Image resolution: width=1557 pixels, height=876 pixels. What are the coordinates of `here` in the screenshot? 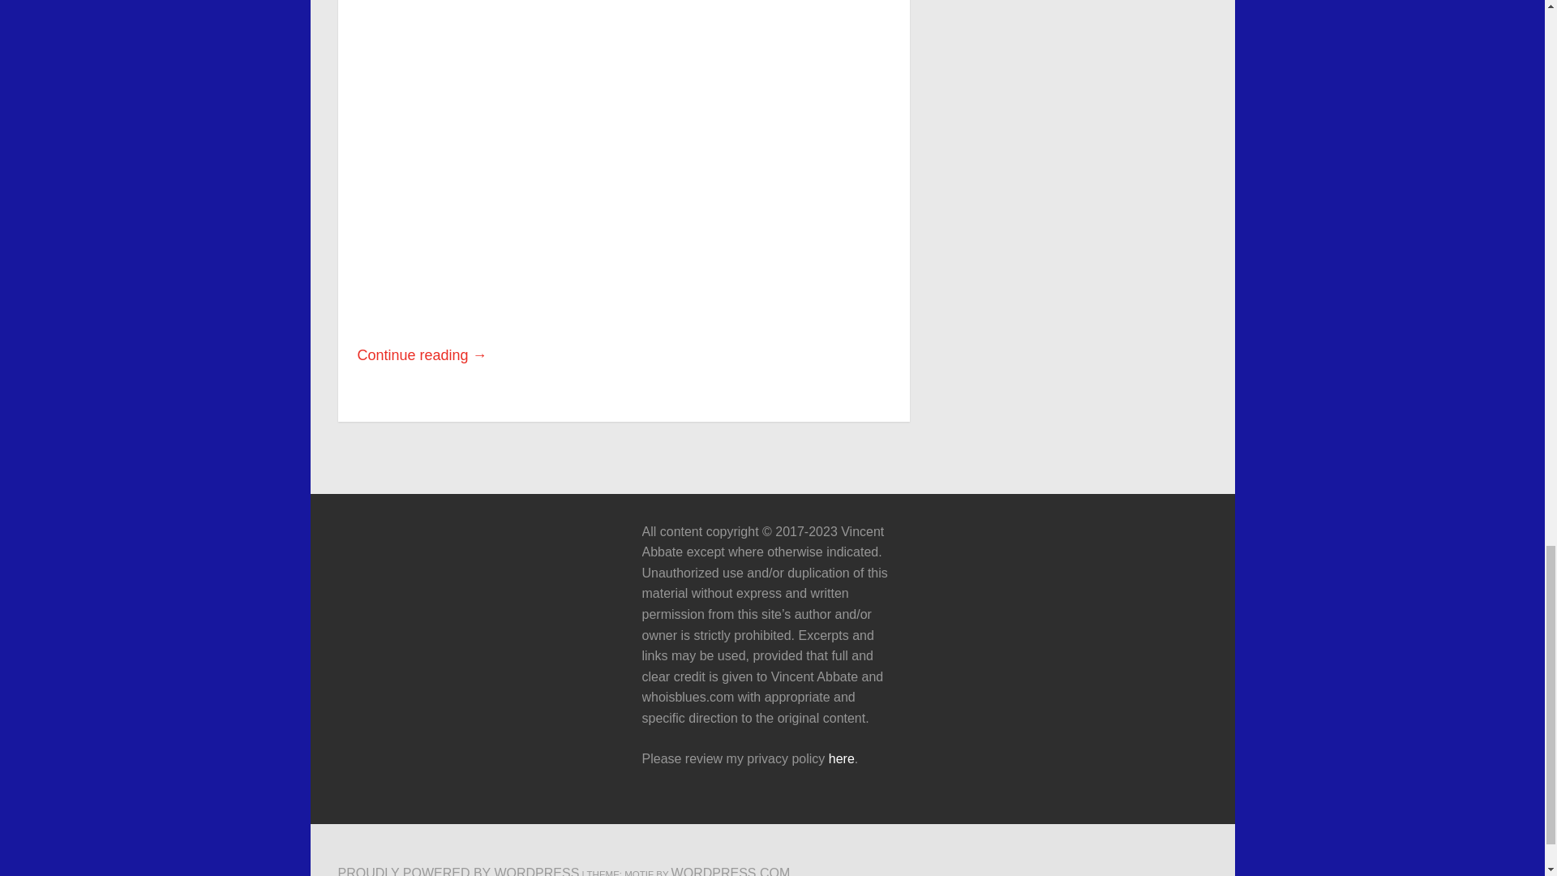 It's located at (842, 758).